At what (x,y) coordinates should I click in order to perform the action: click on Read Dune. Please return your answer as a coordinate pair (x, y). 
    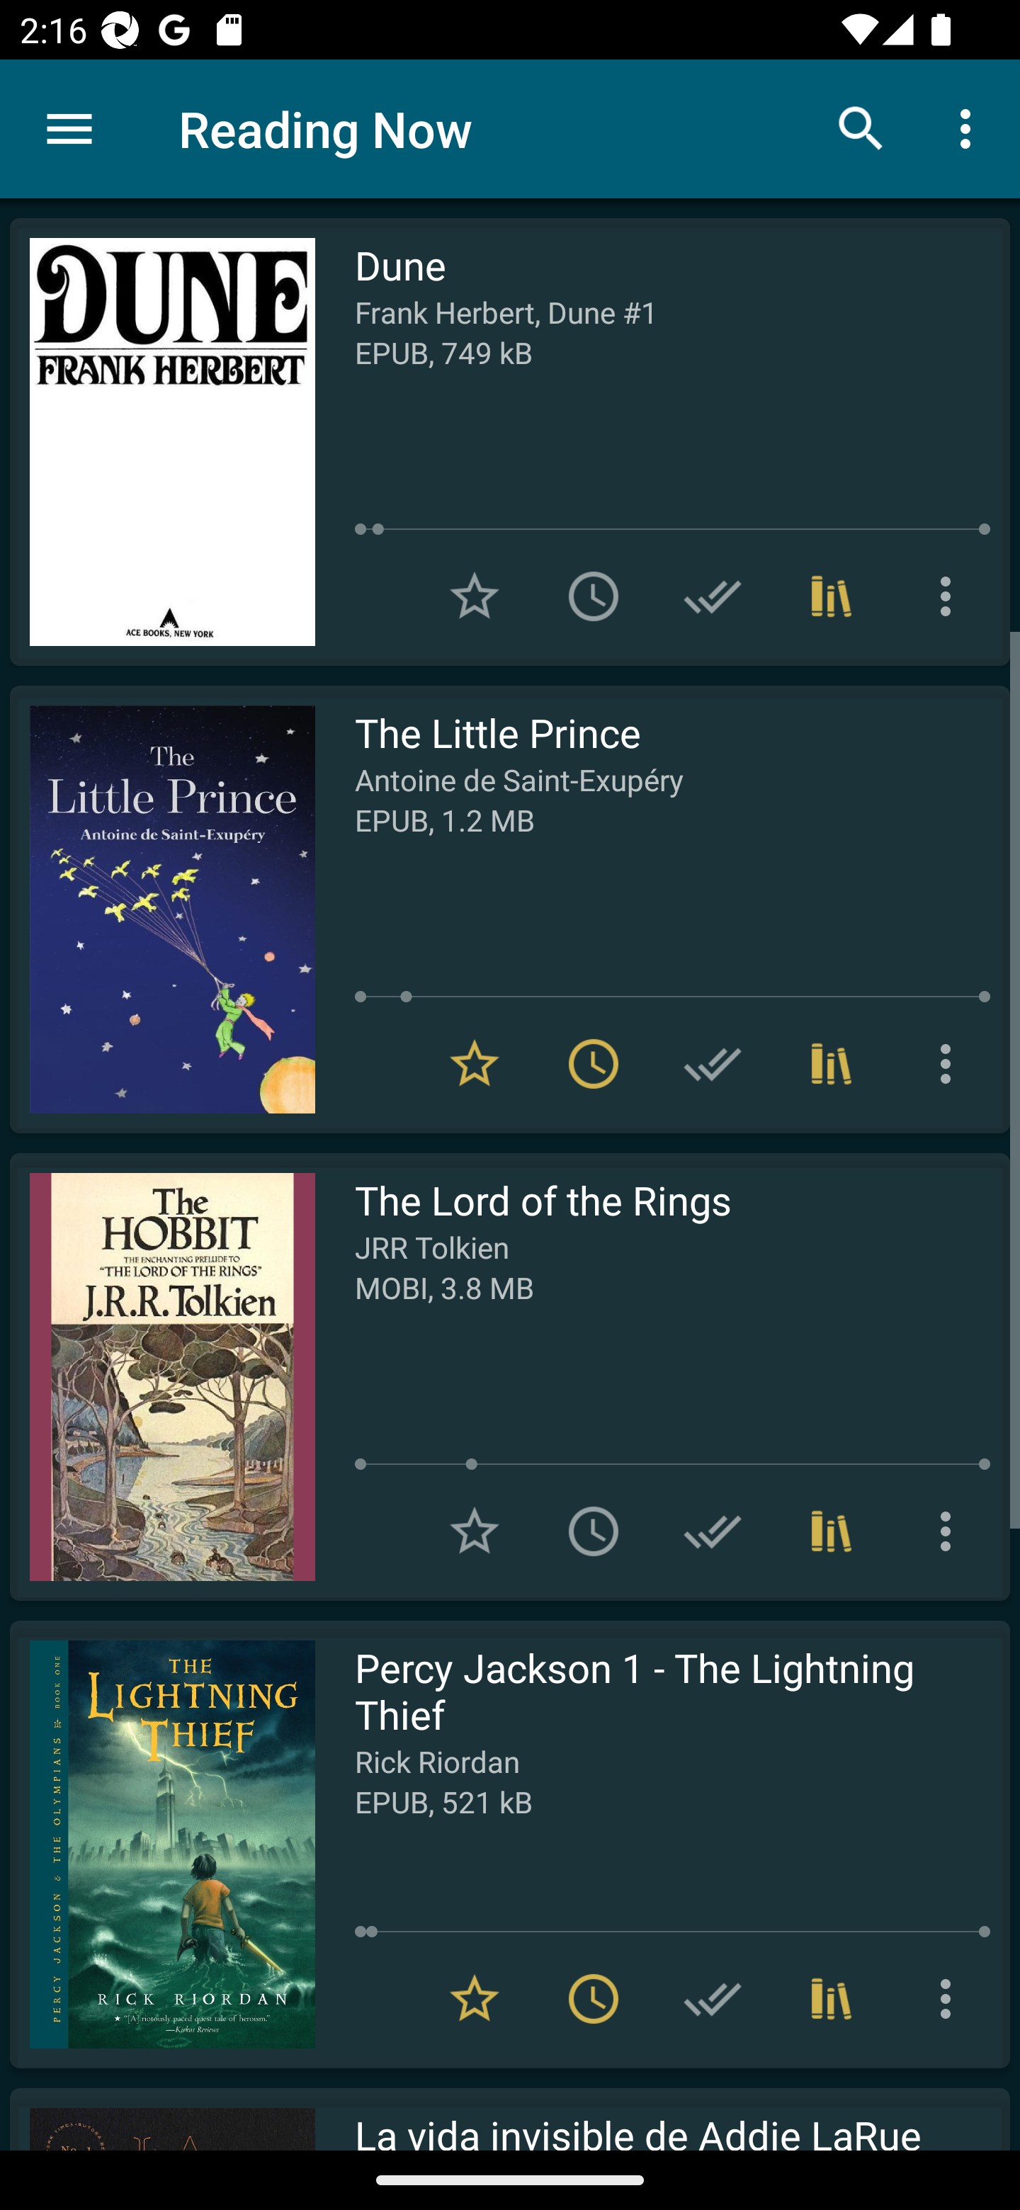
    Looking at the image, I should click on (162, 442).